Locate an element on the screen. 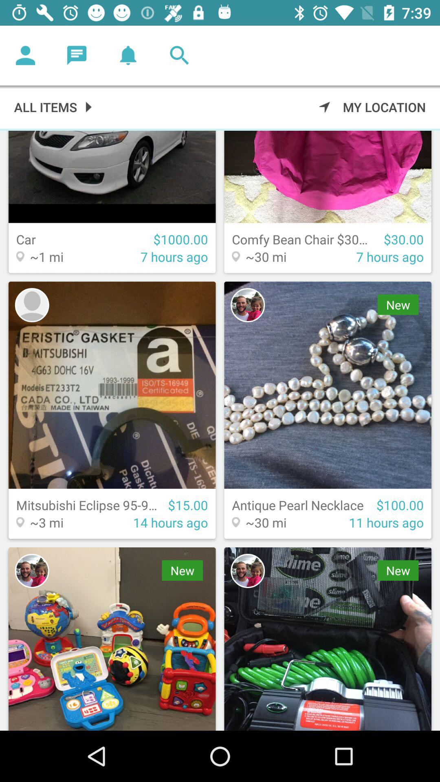  user profile is located at coordinates (32, 305).